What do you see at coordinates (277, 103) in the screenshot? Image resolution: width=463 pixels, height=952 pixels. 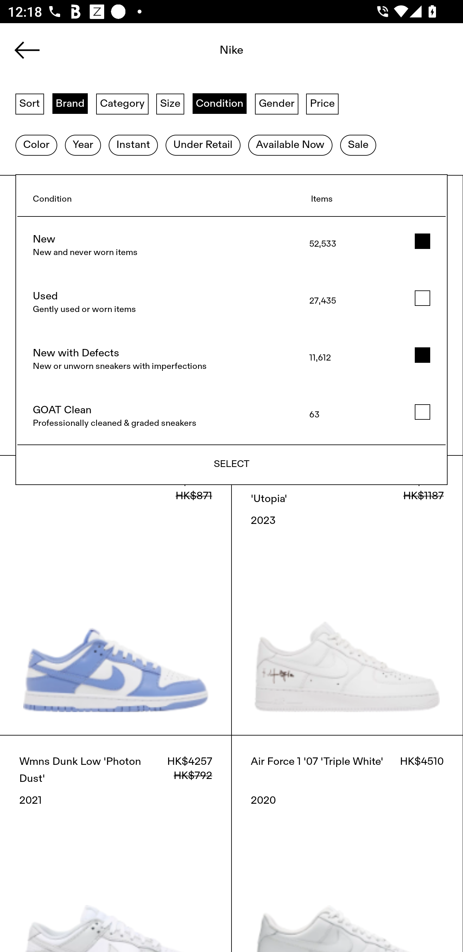 I see `Gender` at bounding box center [277, 103].